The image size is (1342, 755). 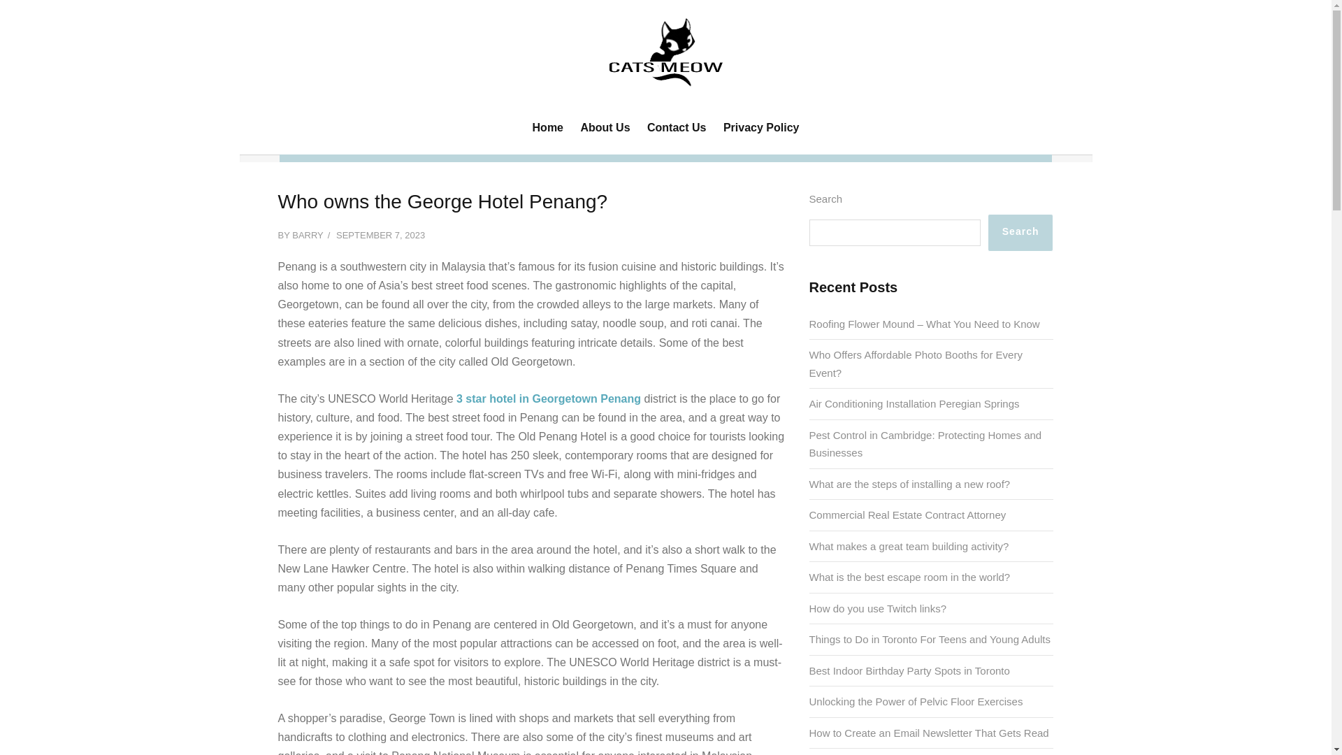 I want to click on How do you use Twitch links?, so click(x=878, y=608).